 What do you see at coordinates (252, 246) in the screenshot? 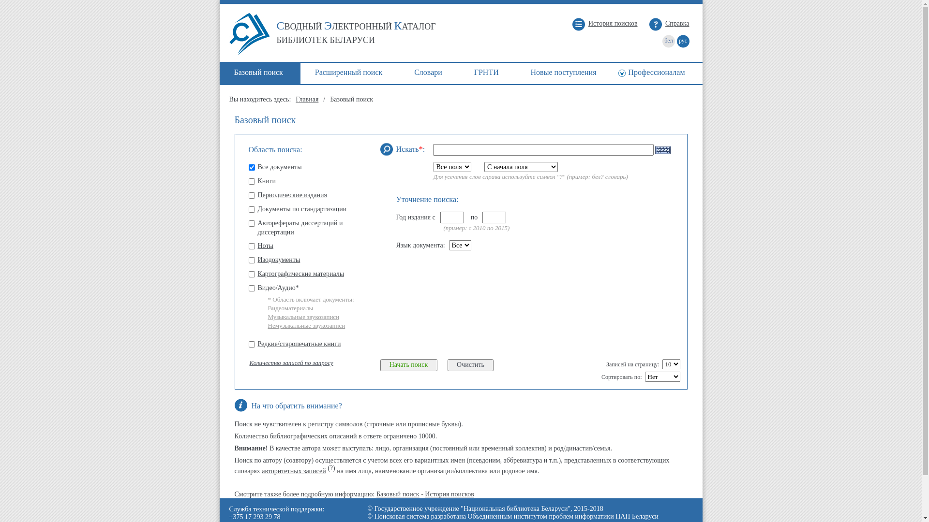
I see `n` at bounding box center [252, 246].